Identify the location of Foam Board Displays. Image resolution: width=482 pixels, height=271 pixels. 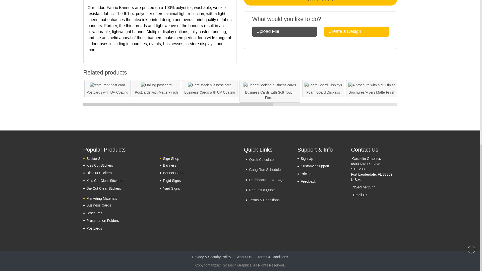
(323, 85).